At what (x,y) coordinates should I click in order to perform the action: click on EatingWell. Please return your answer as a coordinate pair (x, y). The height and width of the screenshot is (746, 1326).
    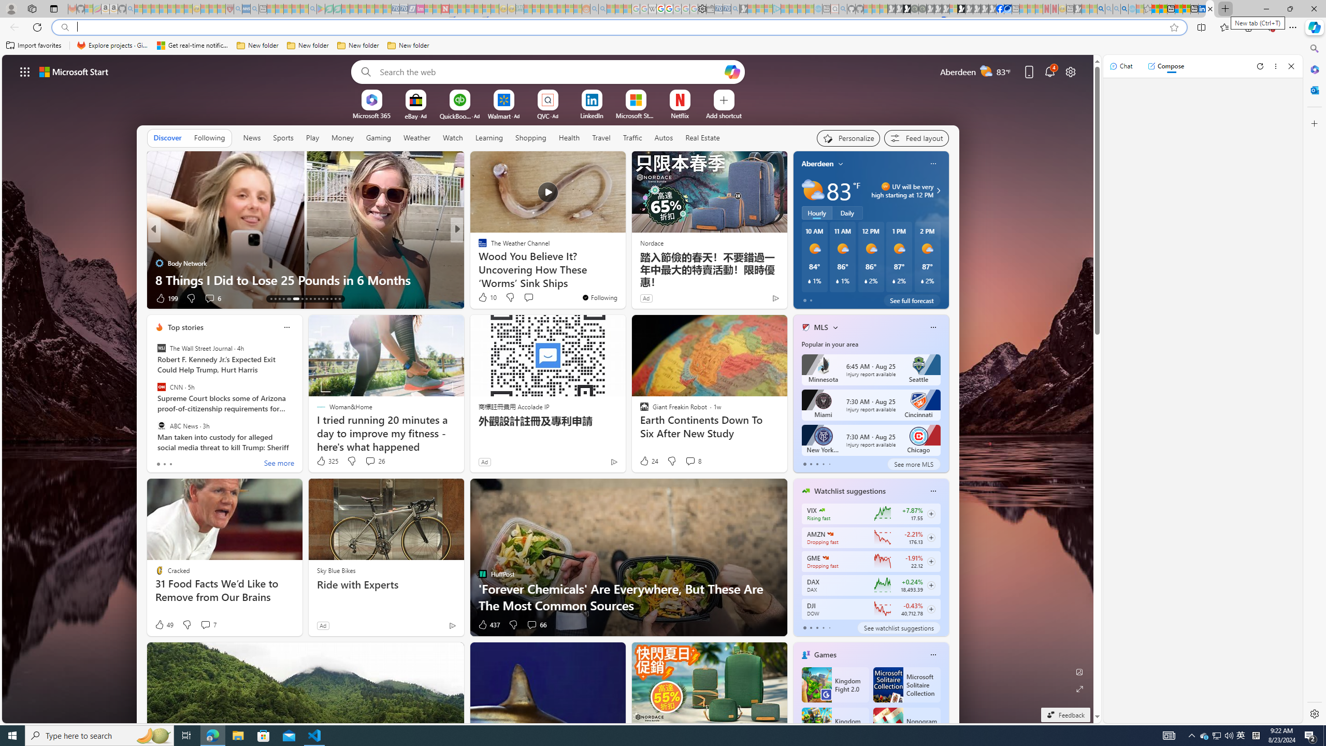
    Looking at the image, I should click on (478, 247).